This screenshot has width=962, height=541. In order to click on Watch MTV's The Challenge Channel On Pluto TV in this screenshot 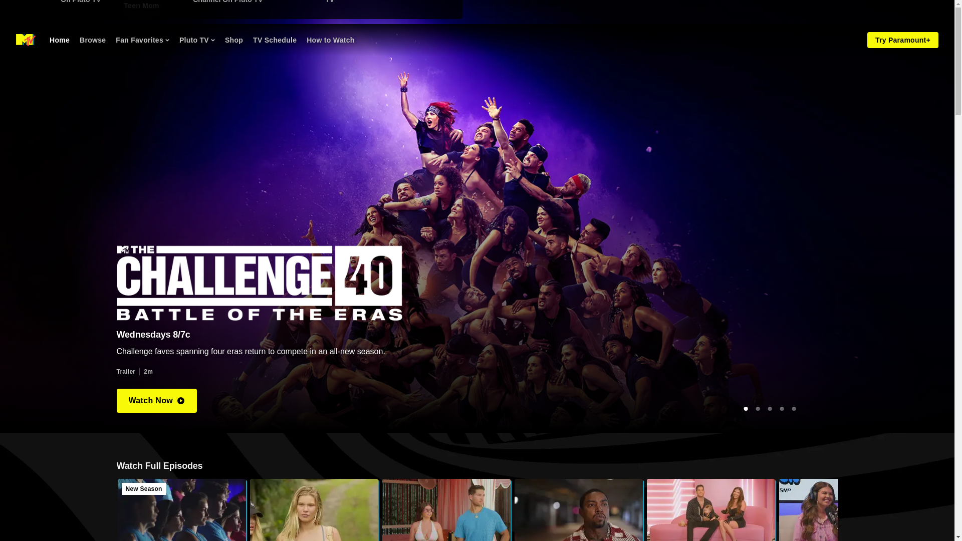, I will do `click(253, 5)`.